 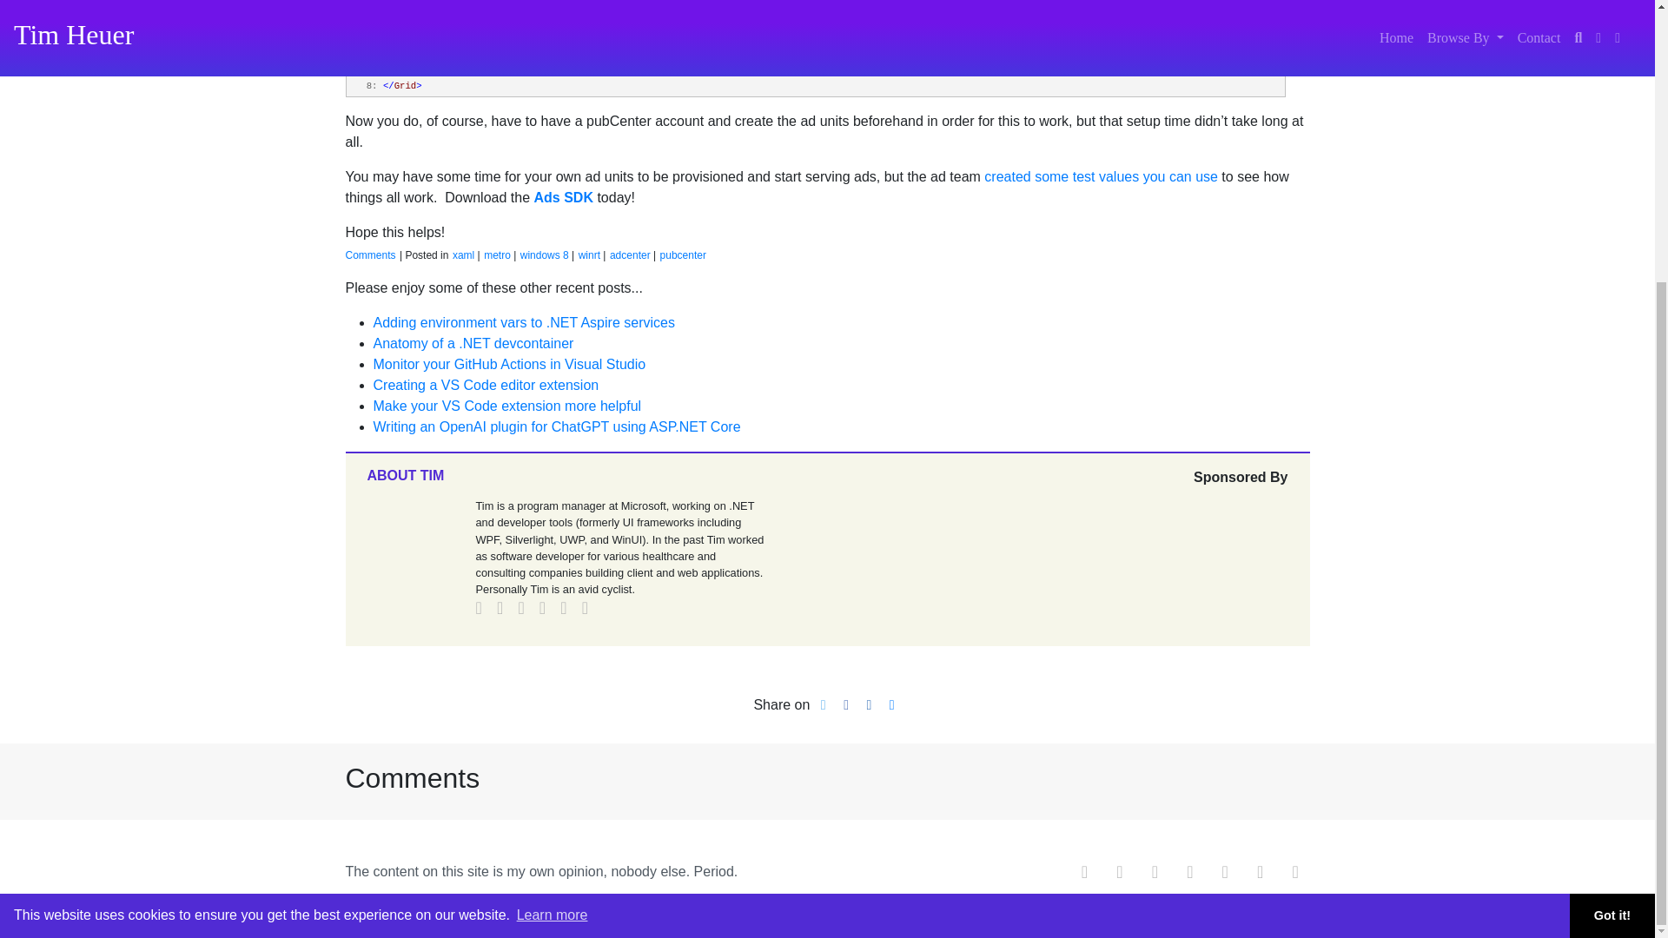 I want to click on created some test values you can use, so click(x=1100, y=176).